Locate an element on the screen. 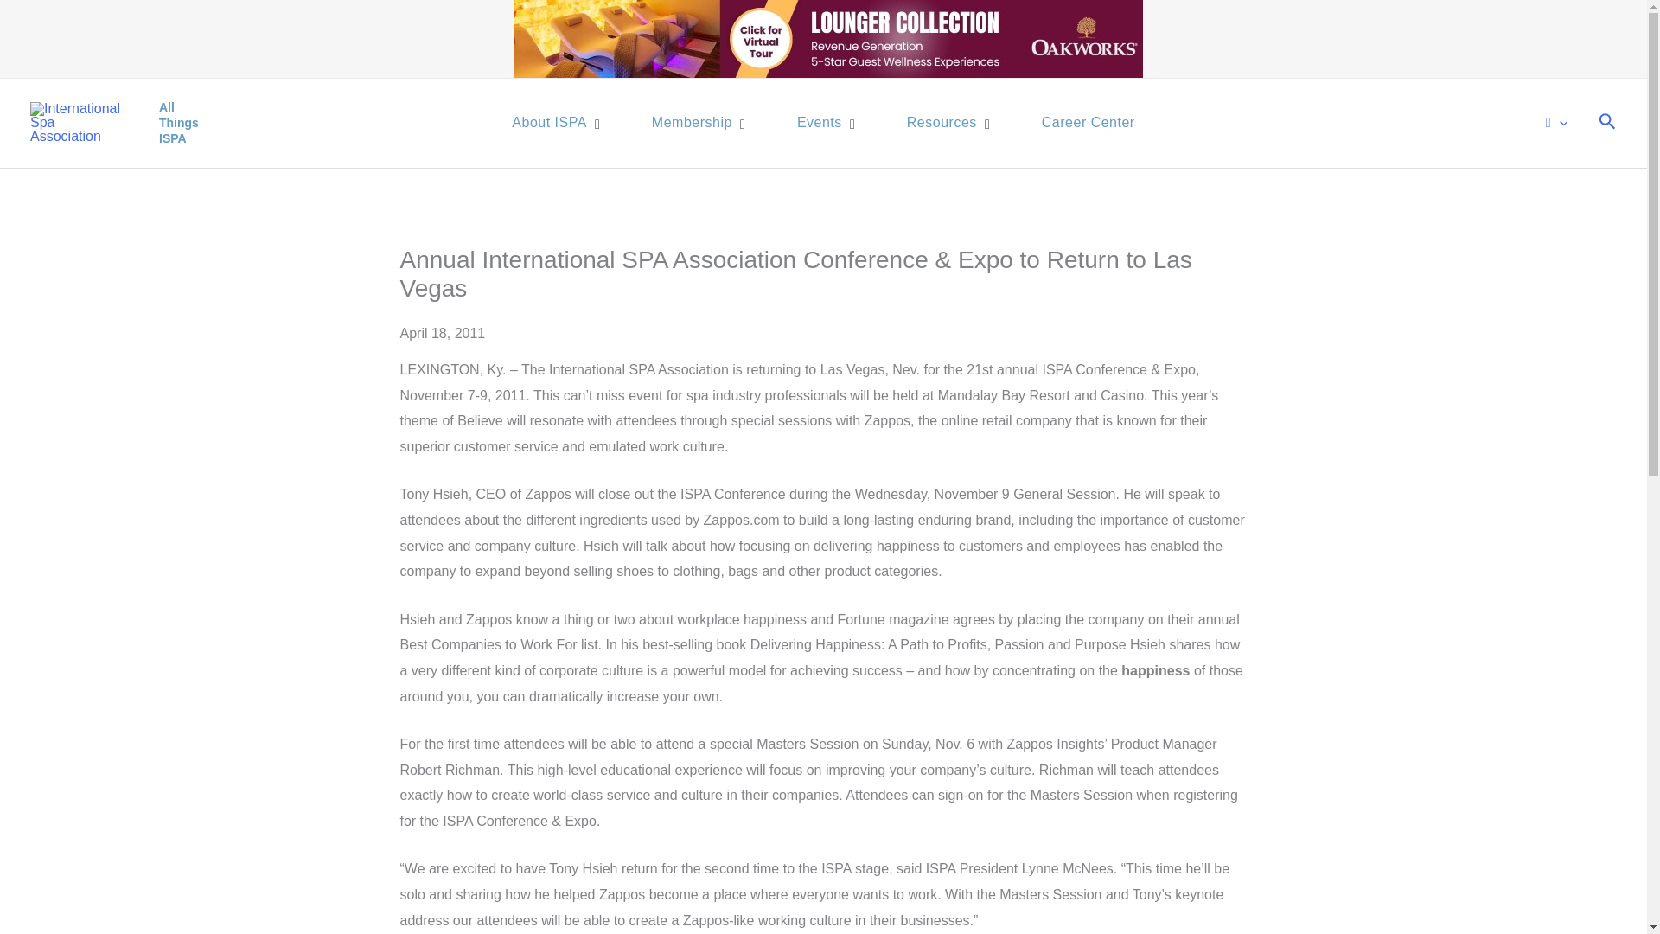 The height and width of the screenshot is (934, 1660). Membership is located at coordinates (821, 123).